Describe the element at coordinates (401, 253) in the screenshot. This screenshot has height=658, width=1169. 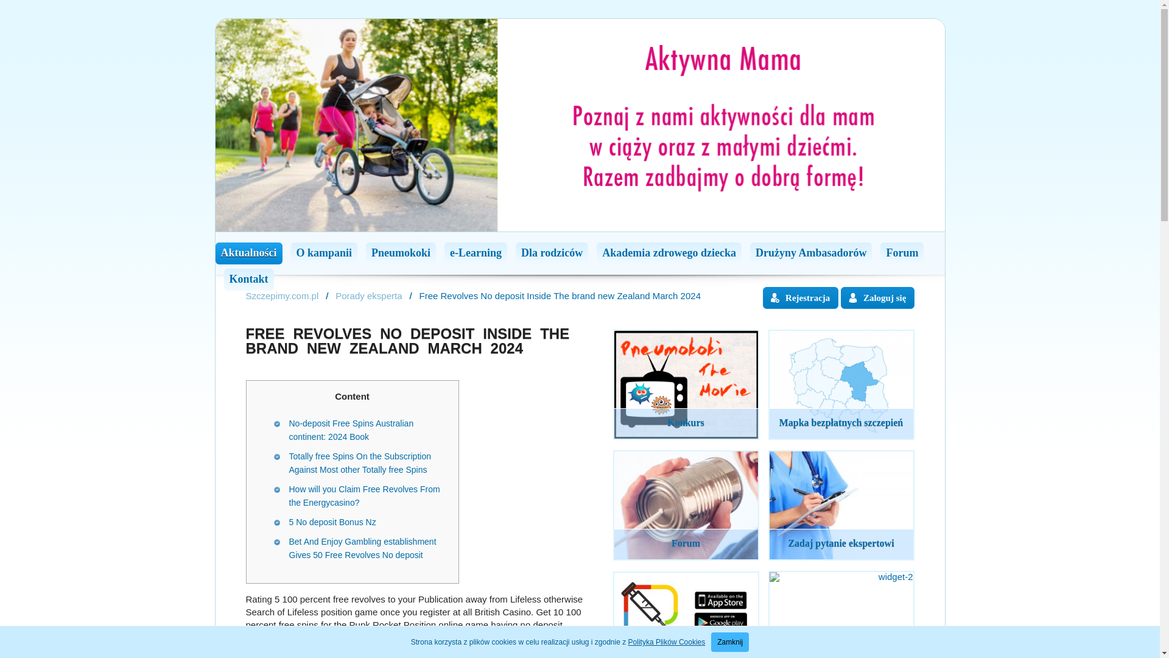
I see `Pneumokoki` at that location.